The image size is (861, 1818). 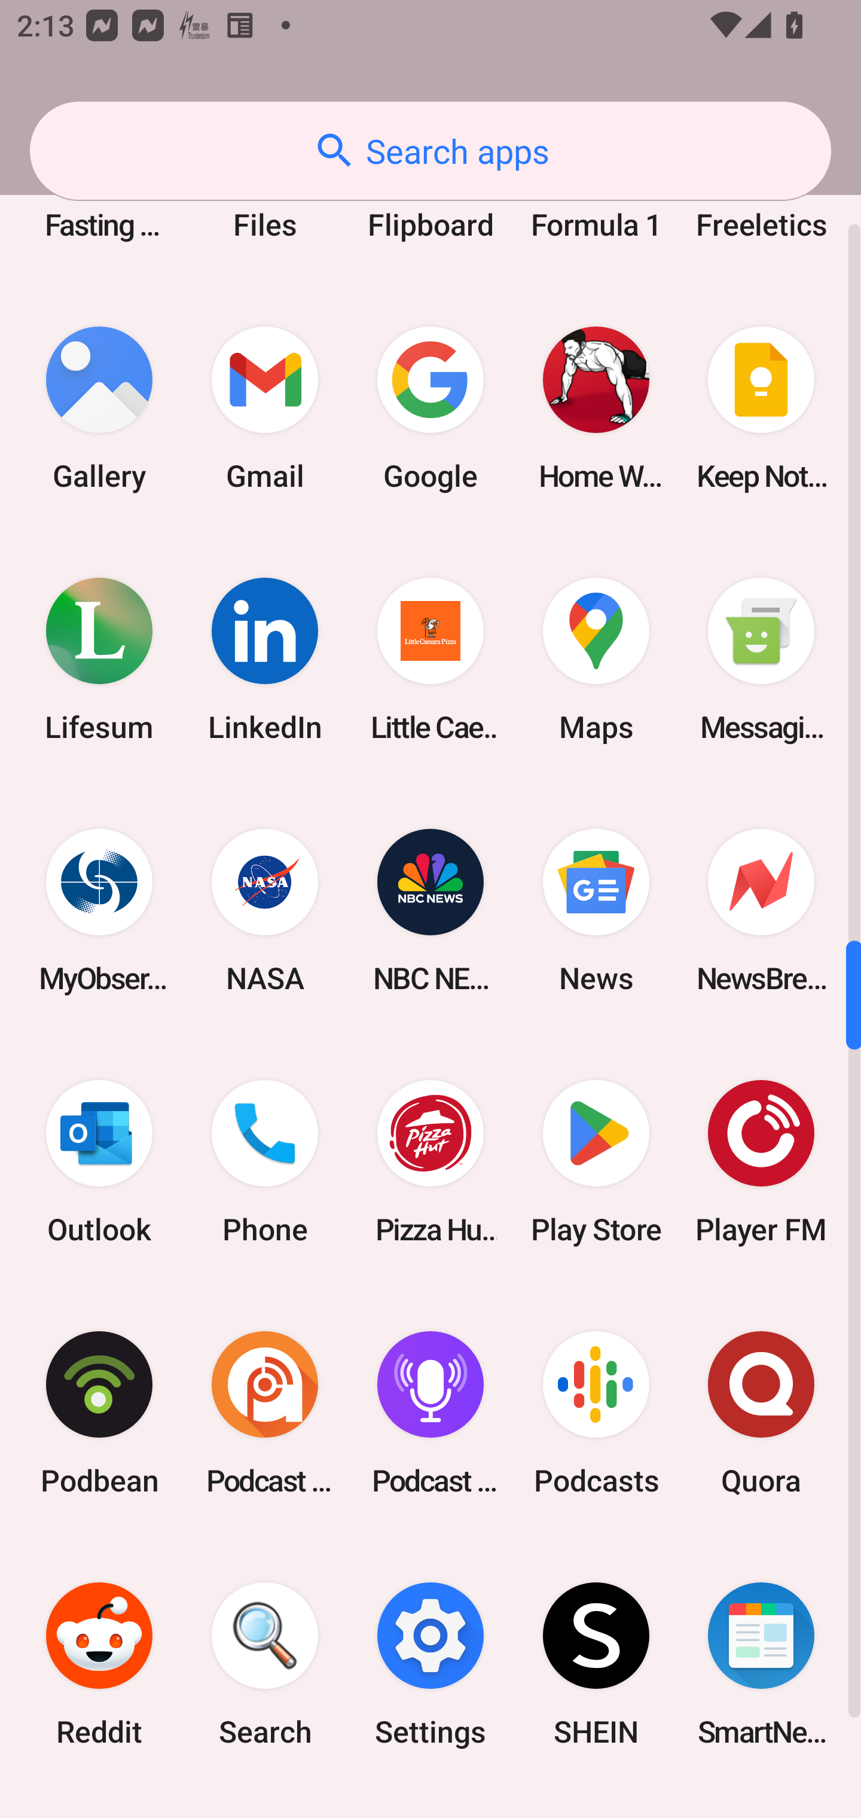 What do you see at coordinates (430, 1664) in the screenshot?
I see `Settings` at bounding box center [430, 1664].